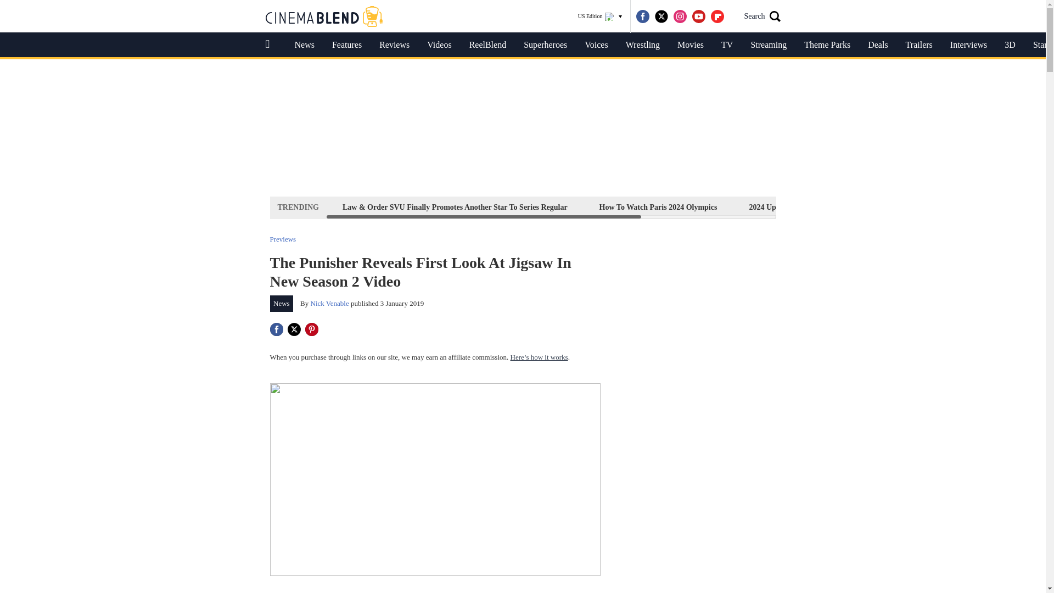 Image resolution: width=1054 pixels, height=593 pixels. Describe the element at coordinates (545, 45) in the screenshot. I see `Superheroes` at that location.